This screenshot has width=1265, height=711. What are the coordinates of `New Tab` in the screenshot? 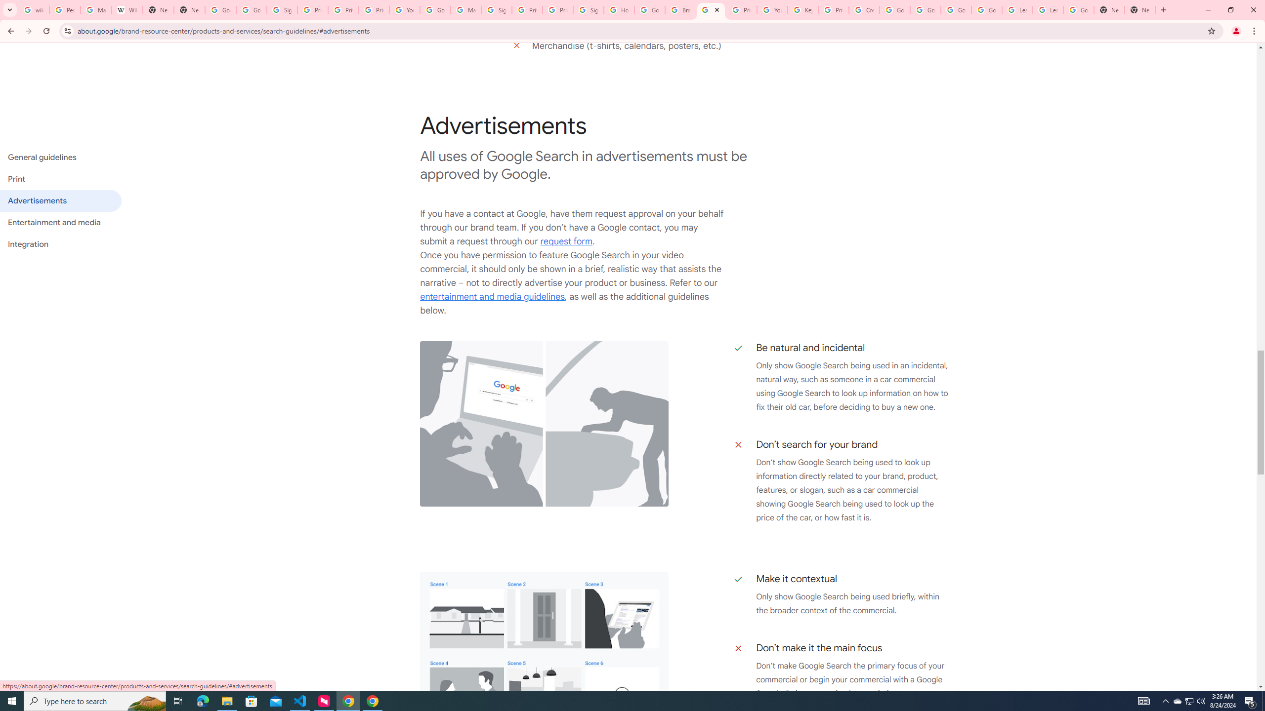 It's located at (1109, 10).